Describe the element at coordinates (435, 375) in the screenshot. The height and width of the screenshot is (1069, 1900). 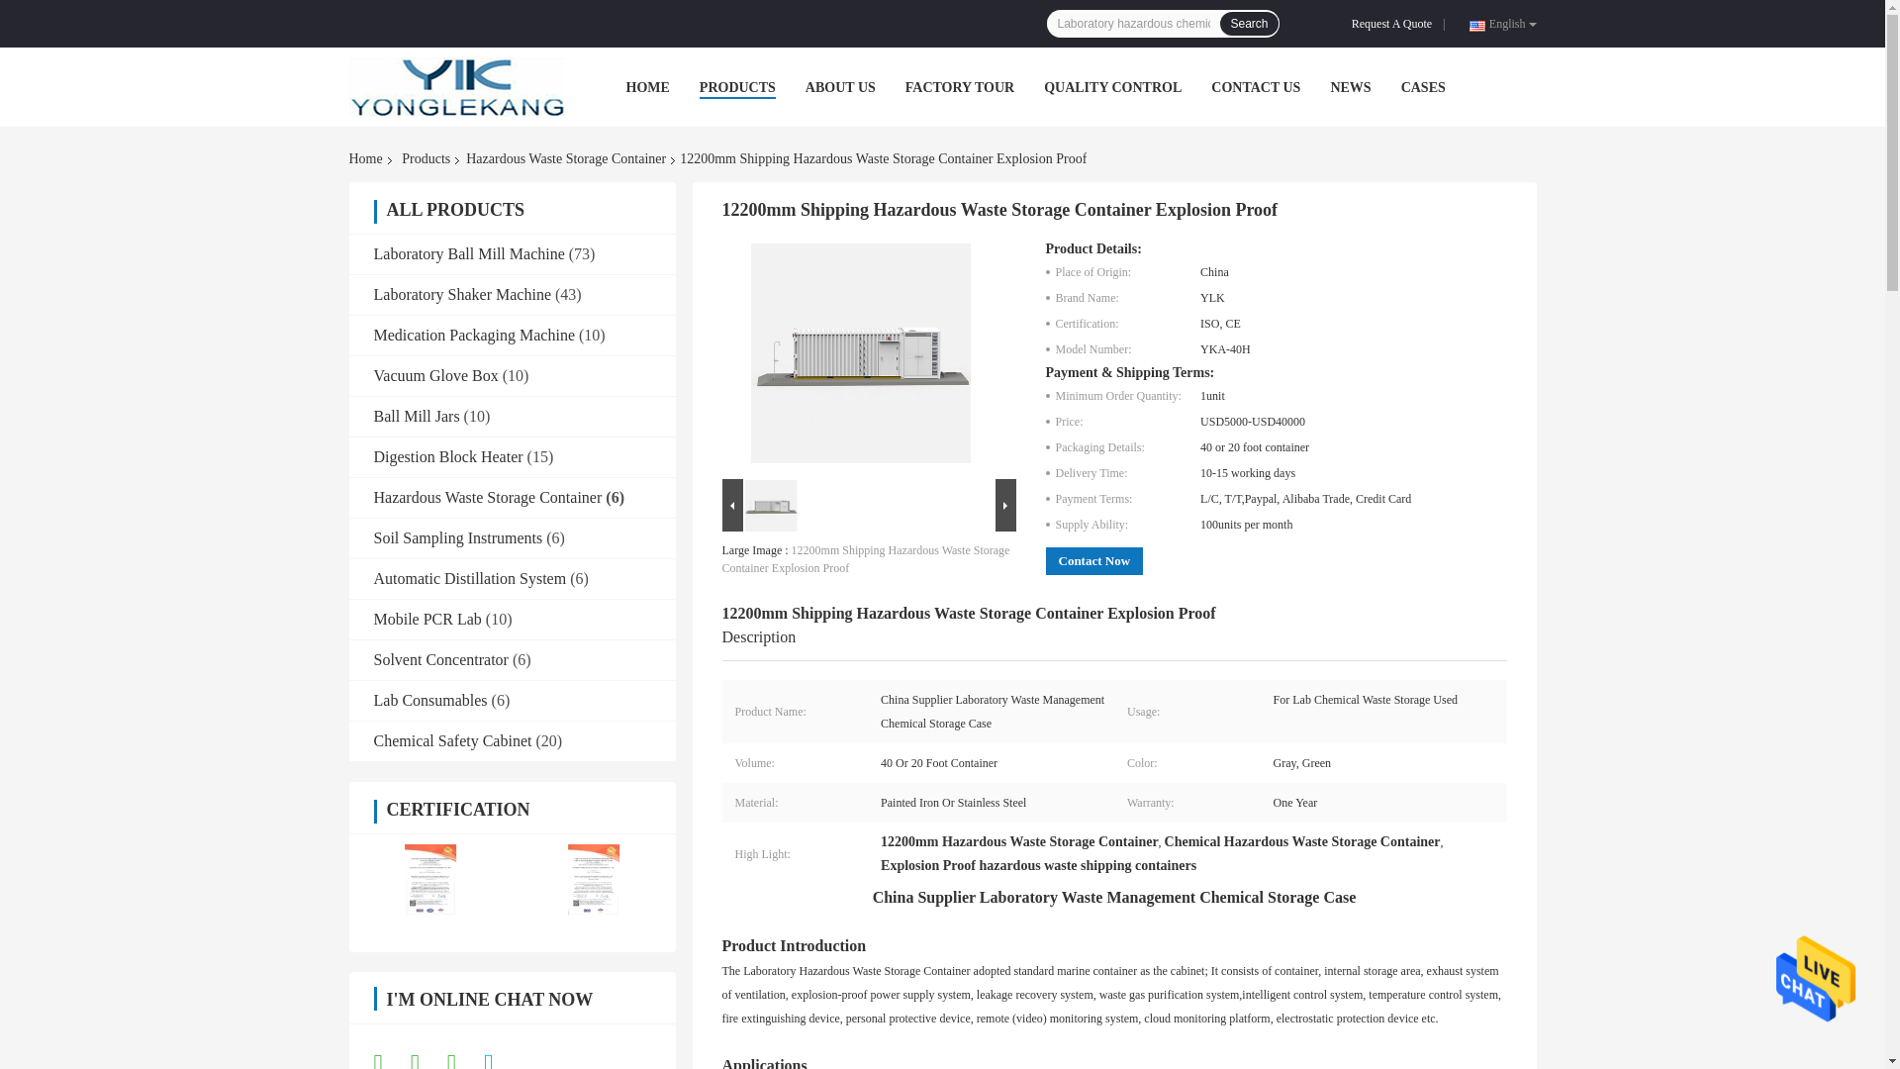
I see `Vacuum Glove Box` at that location.